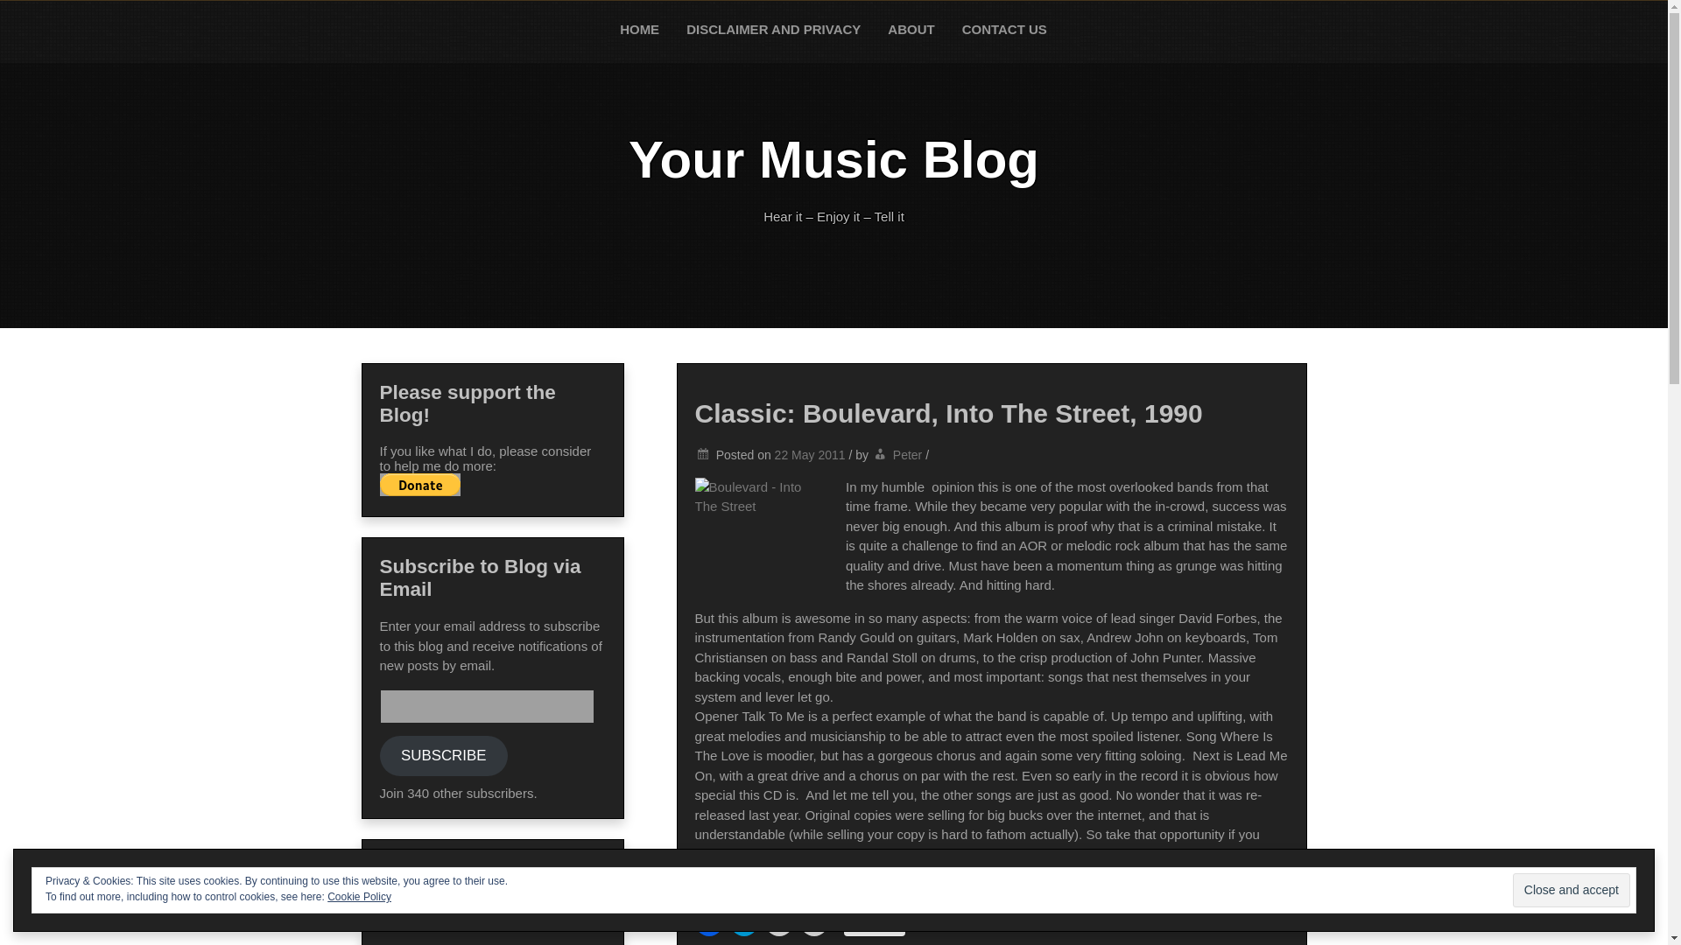 This screenshot has width=1681, height=945. What do you see at coordinates (810, 455) in the screenshot?
I see `22 May 2011` at bounding box center [810, 455].